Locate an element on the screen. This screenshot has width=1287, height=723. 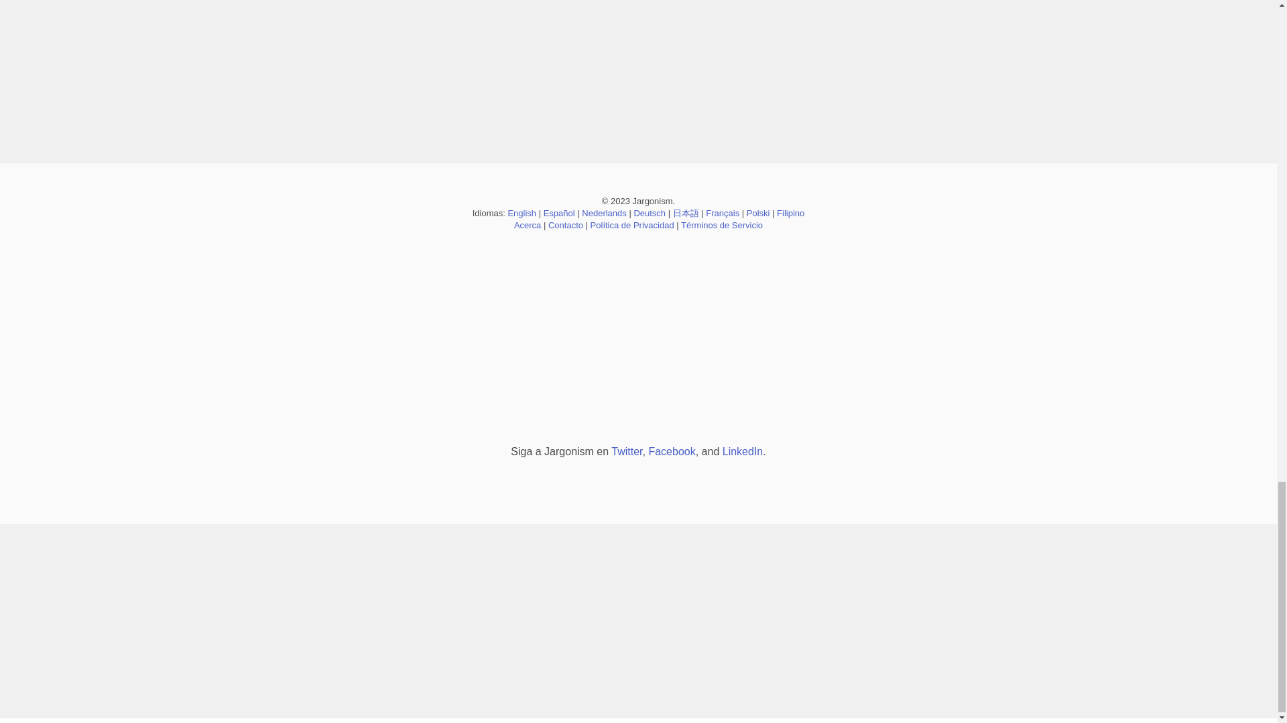
Facebook is located at coordinates (672, 451).